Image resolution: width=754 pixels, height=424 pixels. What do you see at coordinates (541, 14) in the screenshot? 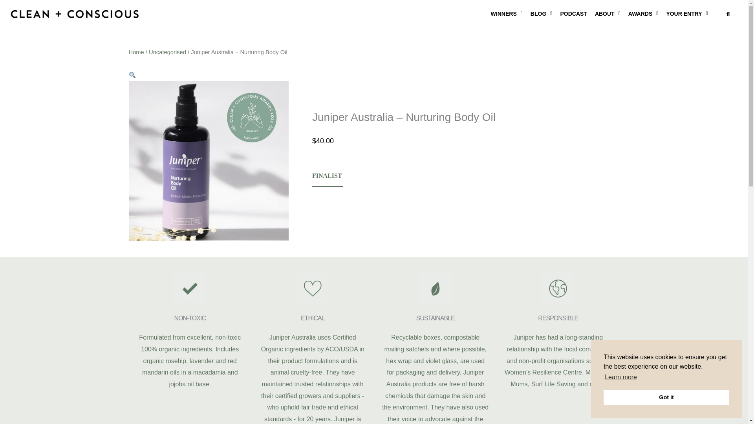
I see `BLOG` at bounding box center [541, 14].